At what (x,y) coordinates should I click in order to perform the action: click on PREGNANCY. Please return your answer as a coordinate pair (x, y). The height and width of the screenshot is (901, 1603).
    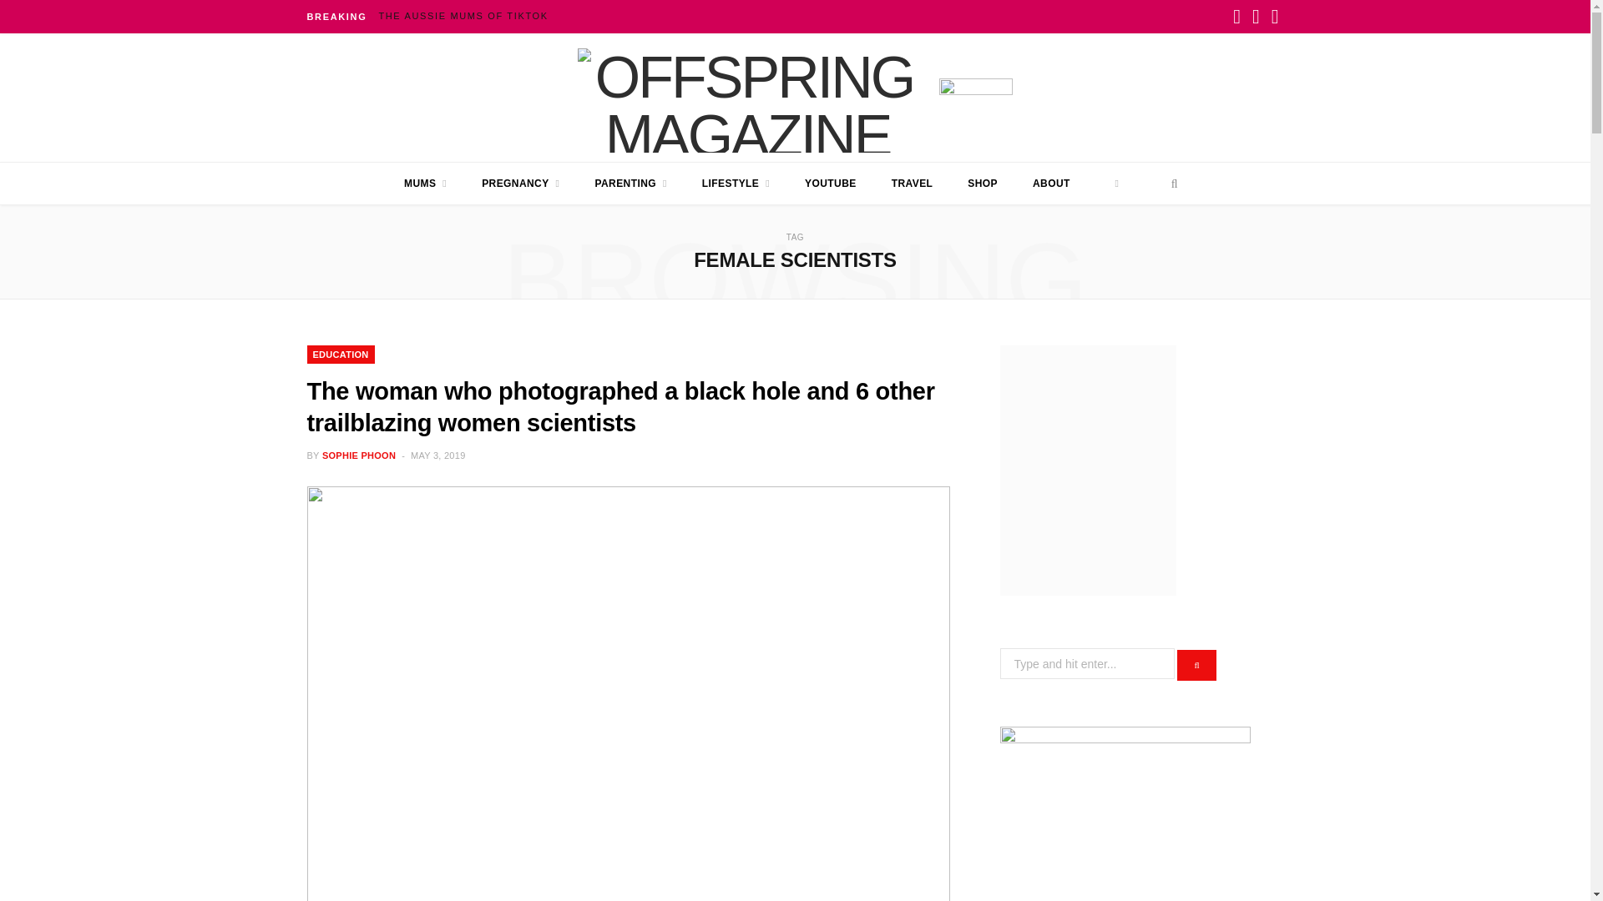
    Looking at the image, I should click on (521, 184).